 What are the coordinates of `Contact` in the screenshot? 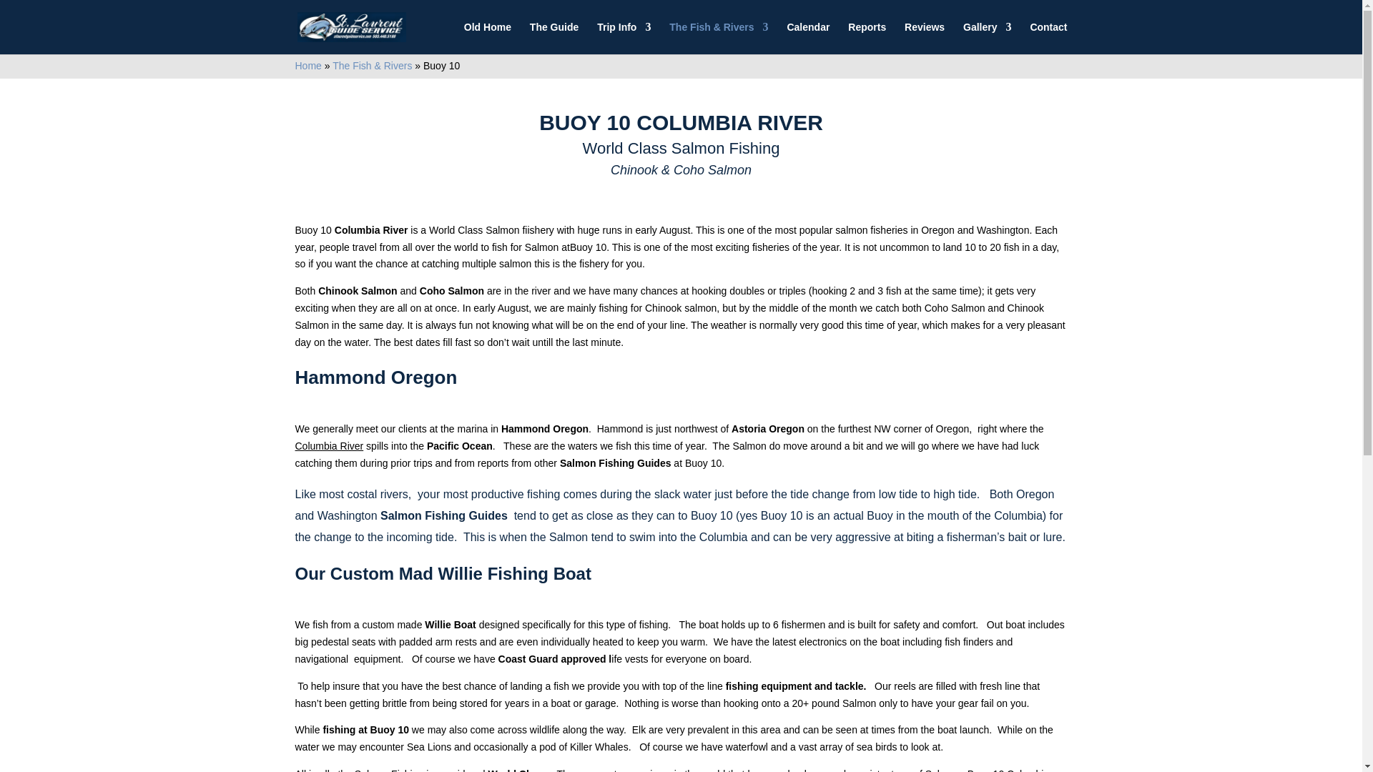 It's located at (1048, 38).